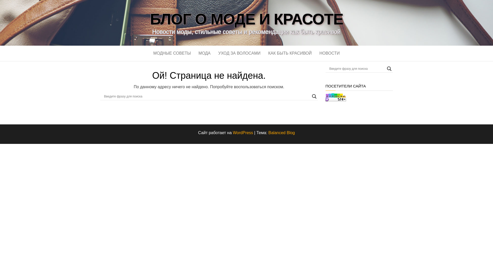 The width and height of the screenshot is (493, 277). Describe the element at coordinates (243, 132) in the screenshot. I see `WordPress` at that location.